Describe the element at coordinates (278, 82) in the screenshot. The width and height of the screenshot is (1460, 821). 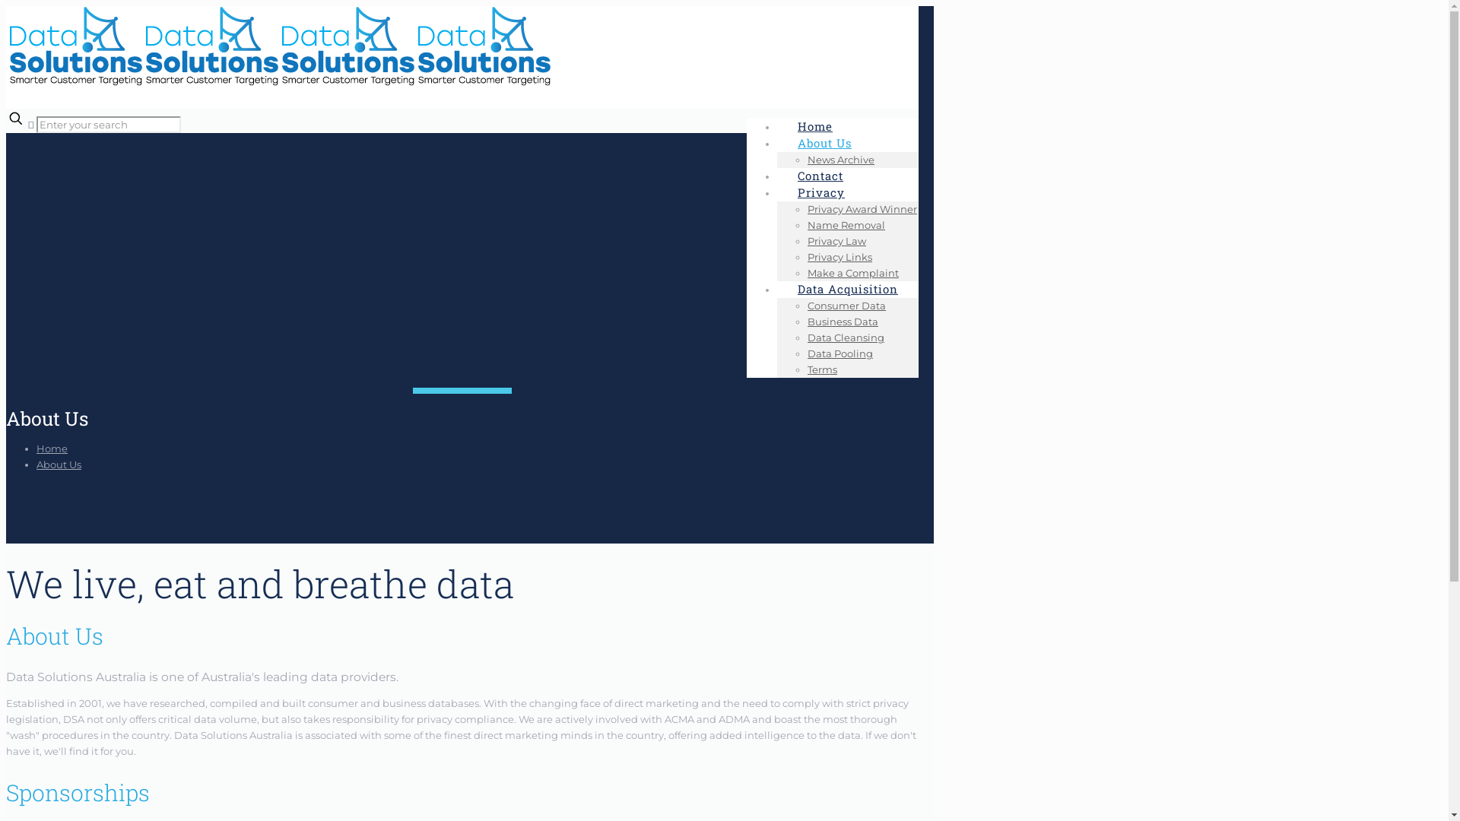
I see `Data Solutions - Email, SMS, Telemarketing Lists` at that location.